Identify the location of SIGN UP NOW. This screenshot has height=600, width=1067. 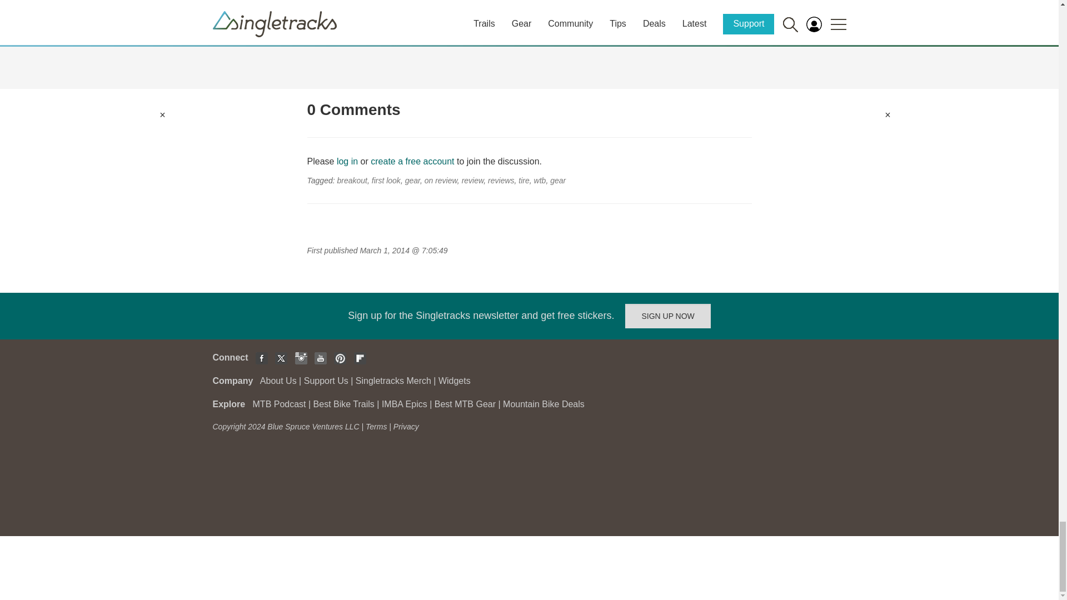
(668, 316).